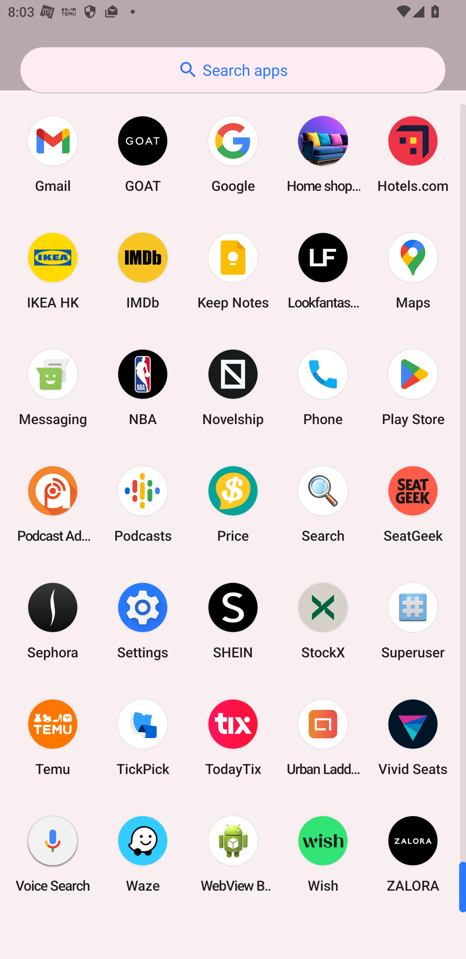 Image resolution: width=466 pixels, height=959 pixels. I want to click on NBA, so click(143, 387).